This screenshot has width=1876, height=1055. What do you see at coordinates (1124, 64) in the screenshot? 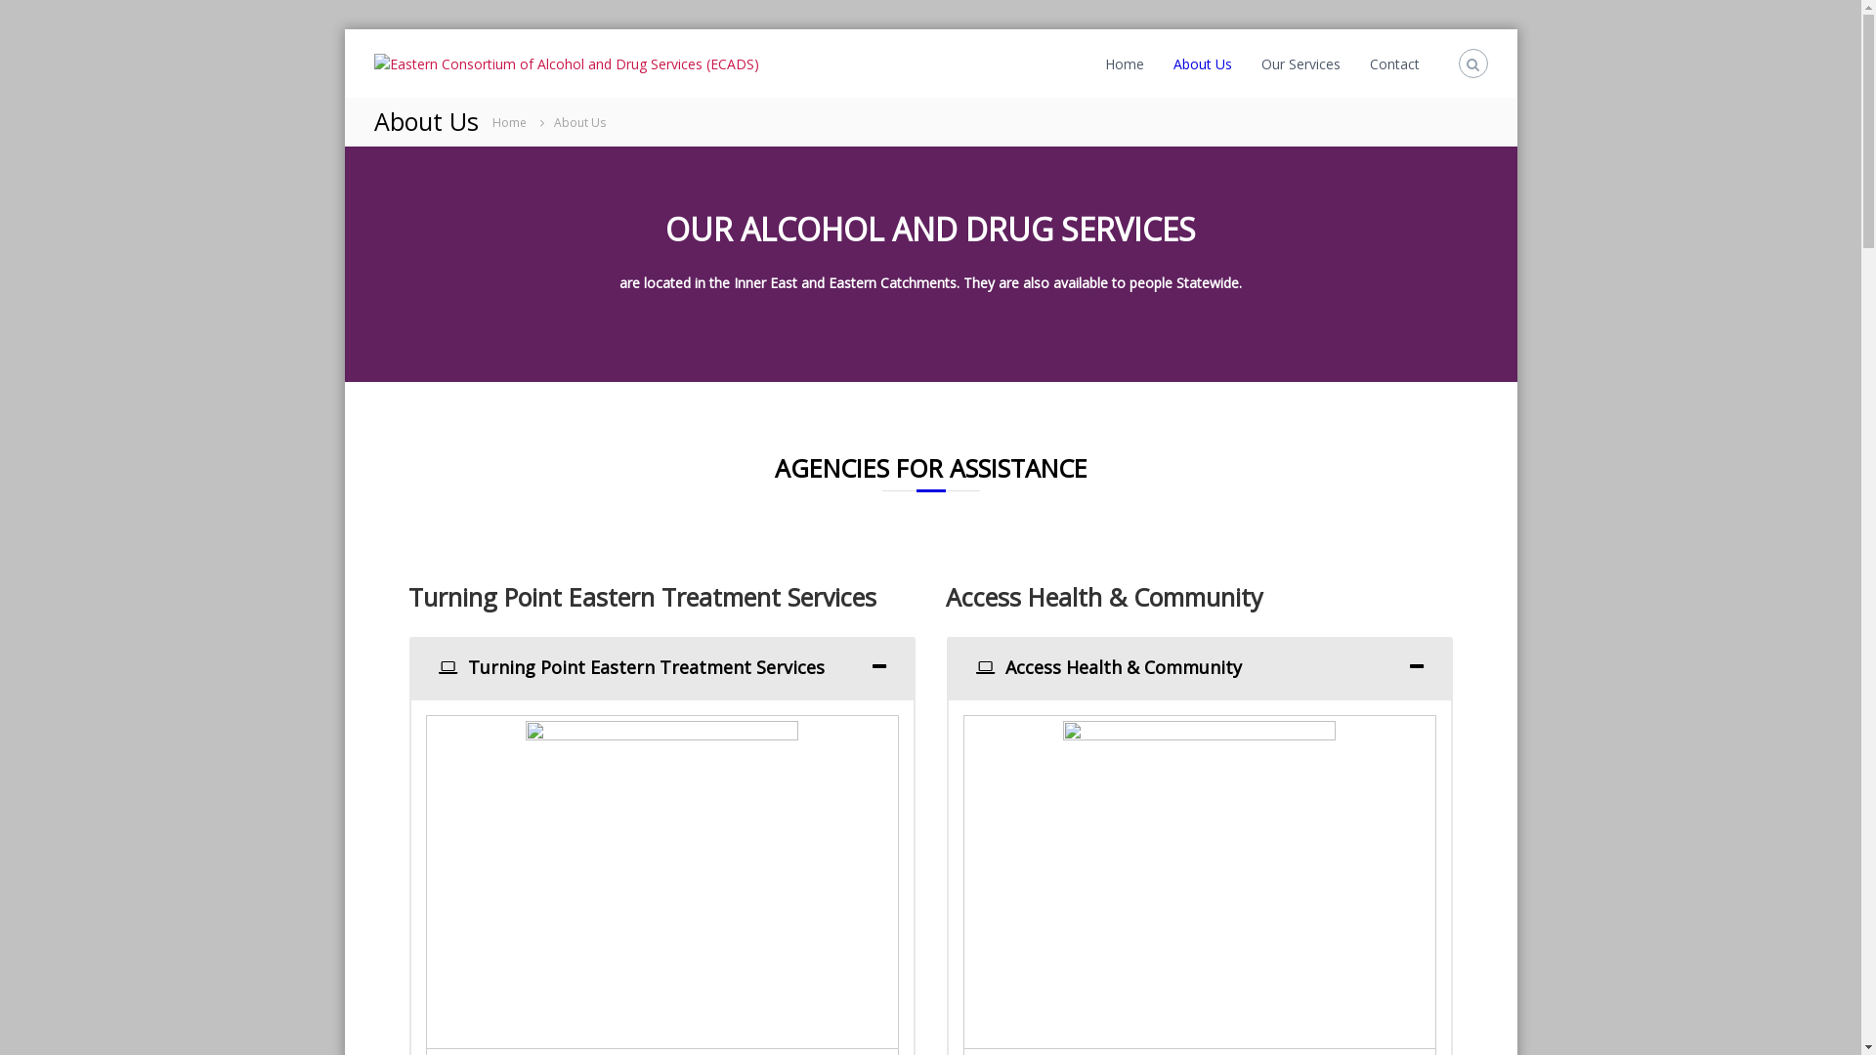
I see `Home` at bounding box center [1124, 64].